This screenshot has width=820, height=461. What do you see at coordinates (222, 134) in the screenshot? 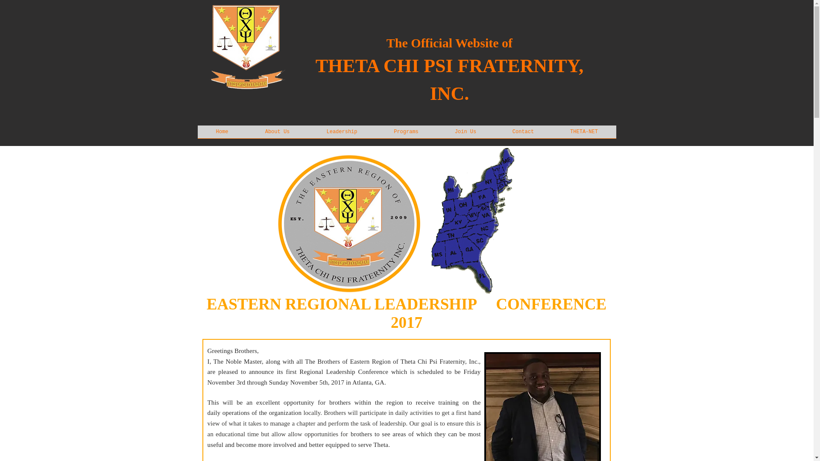
I see `Home` at bounding box center [222, 134].